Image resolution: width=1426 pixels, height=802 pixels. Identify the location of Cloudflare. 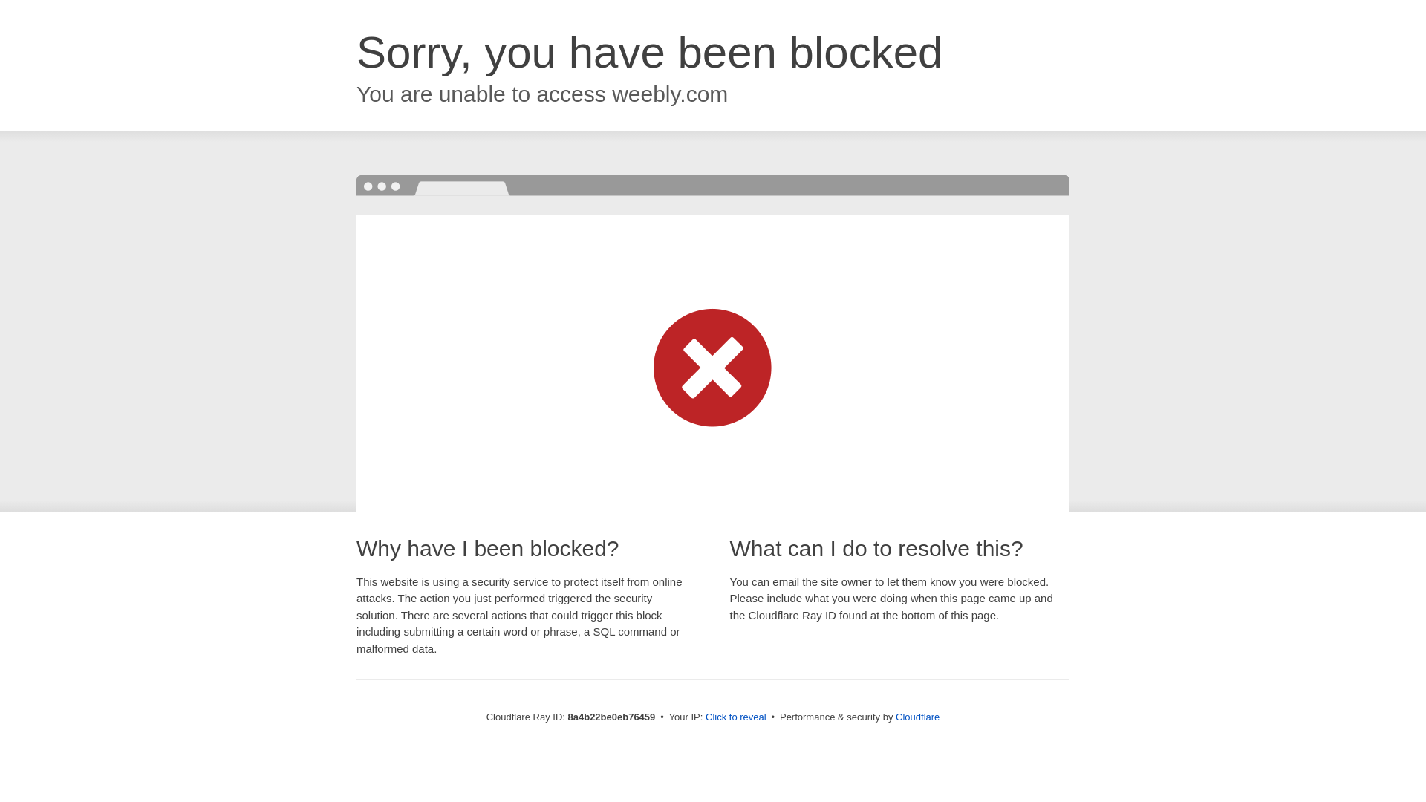
(917, 717).